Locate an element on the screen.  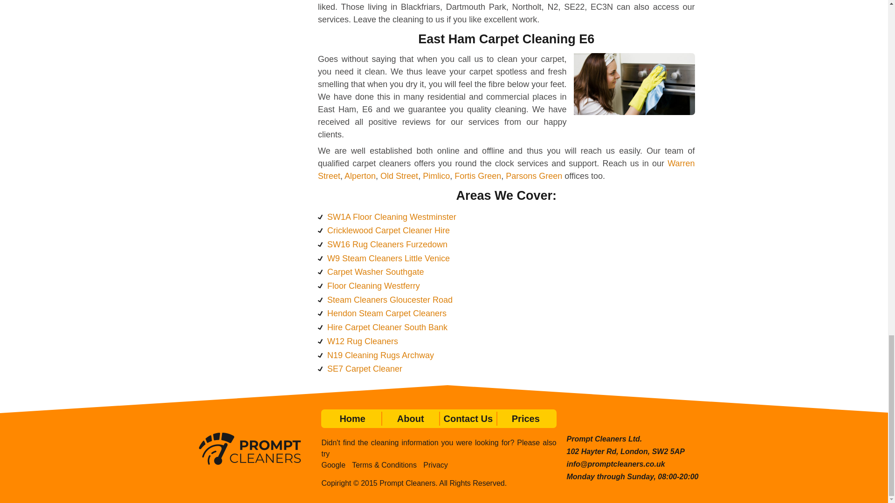
Pimlico is located at coordinates (436, 176).